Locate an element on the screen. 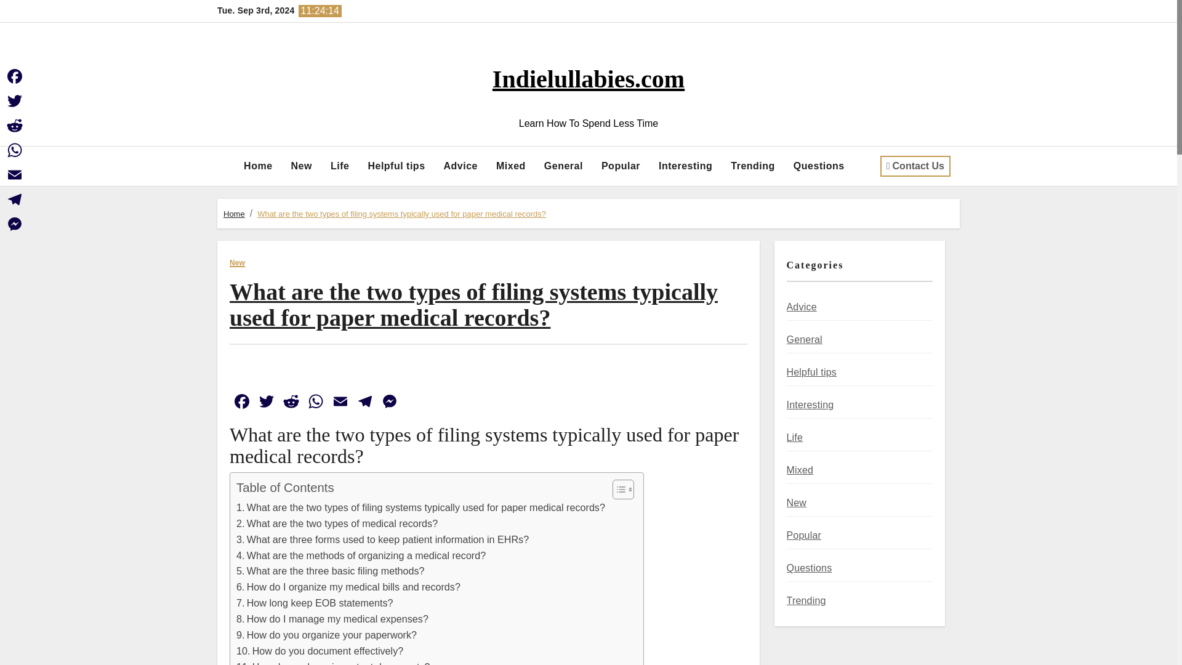 Image resolution: width=1182 pixels, height=665 pixels. Popular is located at coordinates (621, 166).